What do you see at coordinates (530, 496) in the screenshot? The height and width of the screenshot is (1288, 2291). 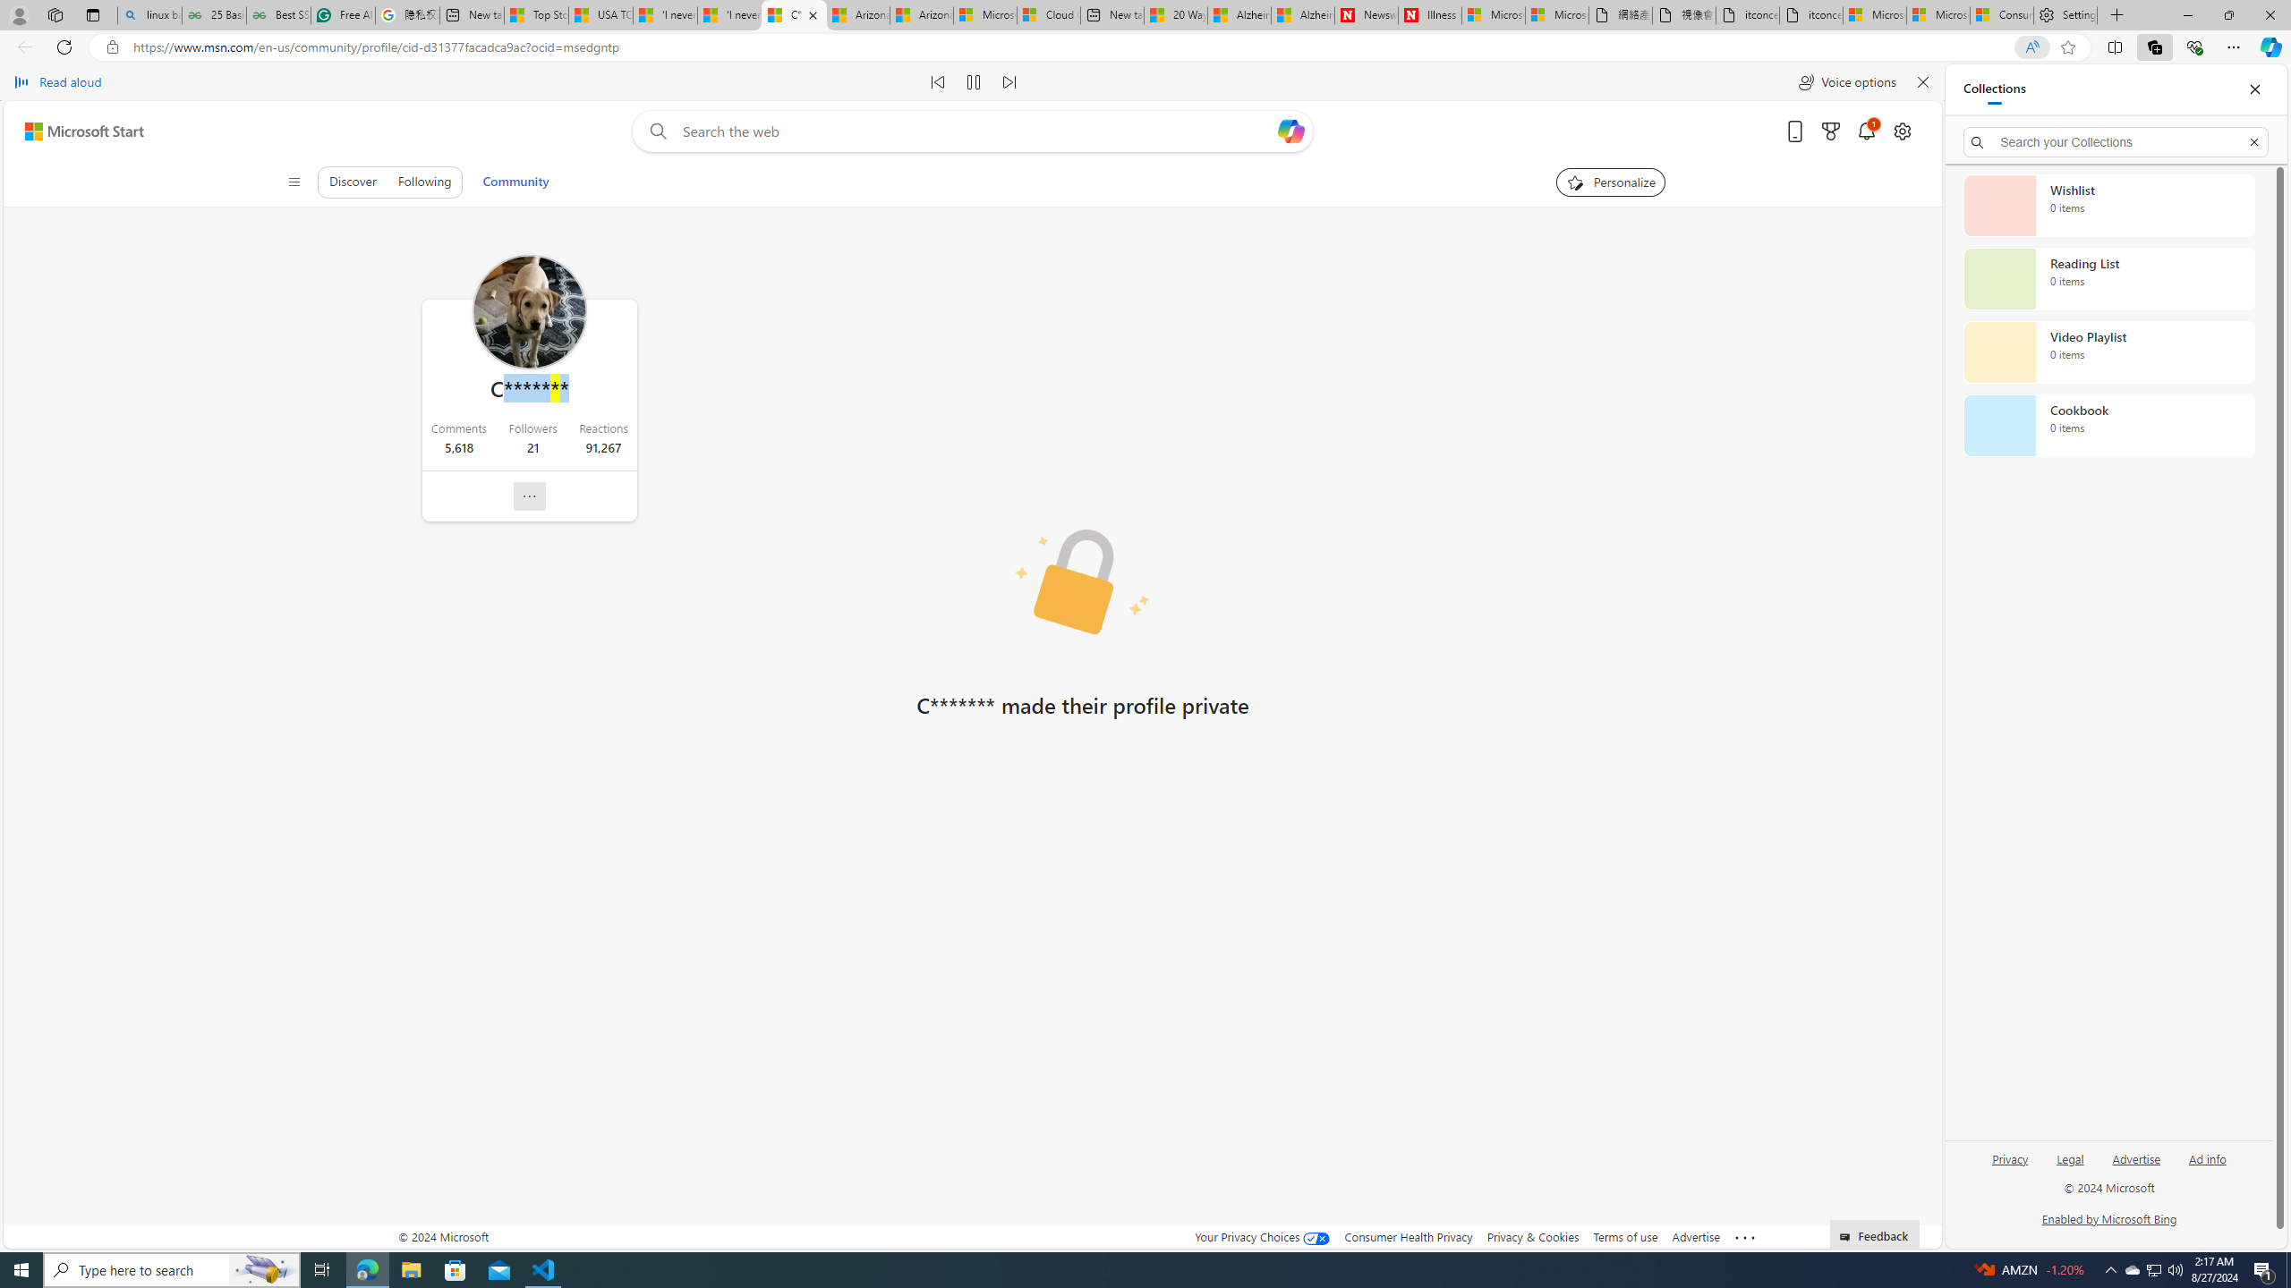 I see `Class: cwt-icon-vector` at bounding box center [530, 496].